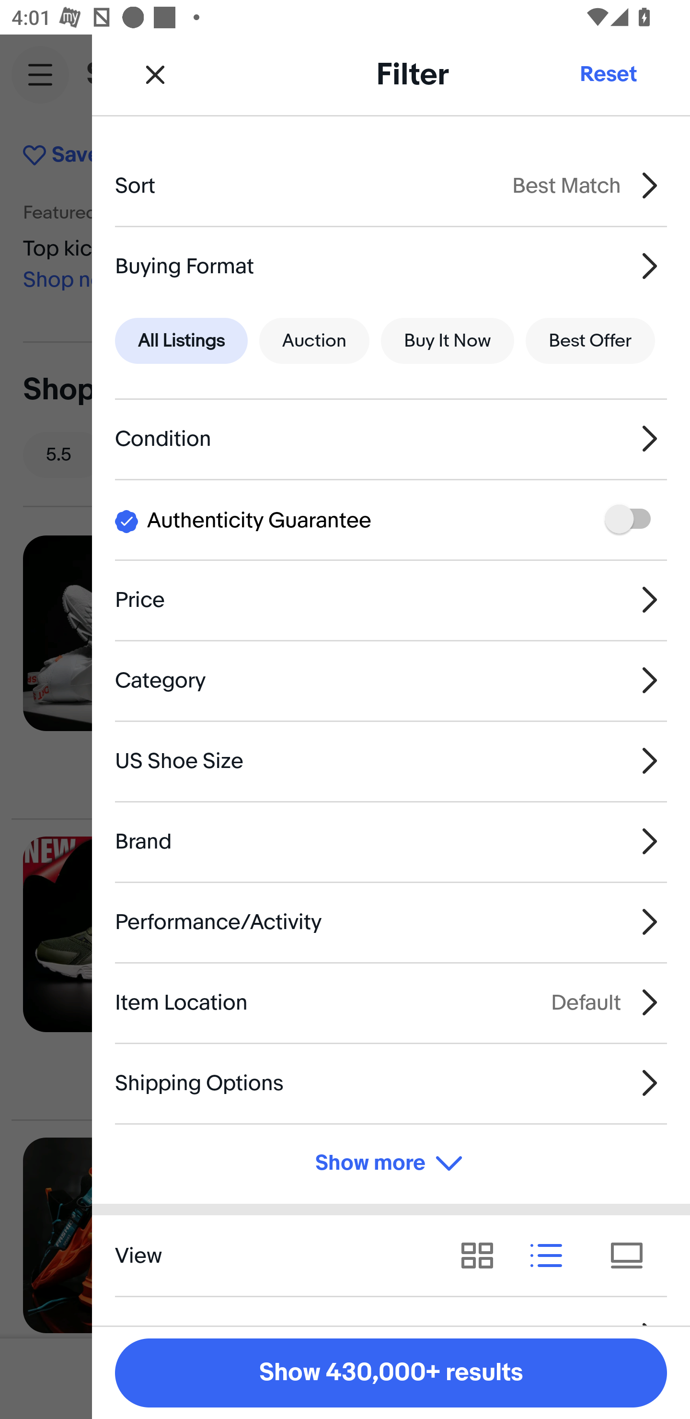 This screenshot has width=690, height=1419. I want to click on Condition, so click(391, 439).